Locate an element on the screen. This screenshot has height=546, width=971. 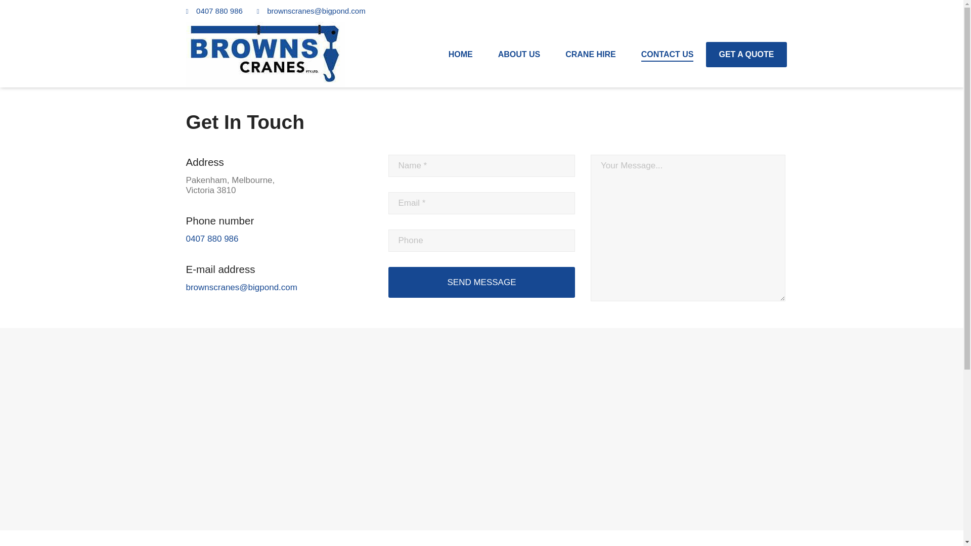
CONTACT US is located at coordinates (668, 55).